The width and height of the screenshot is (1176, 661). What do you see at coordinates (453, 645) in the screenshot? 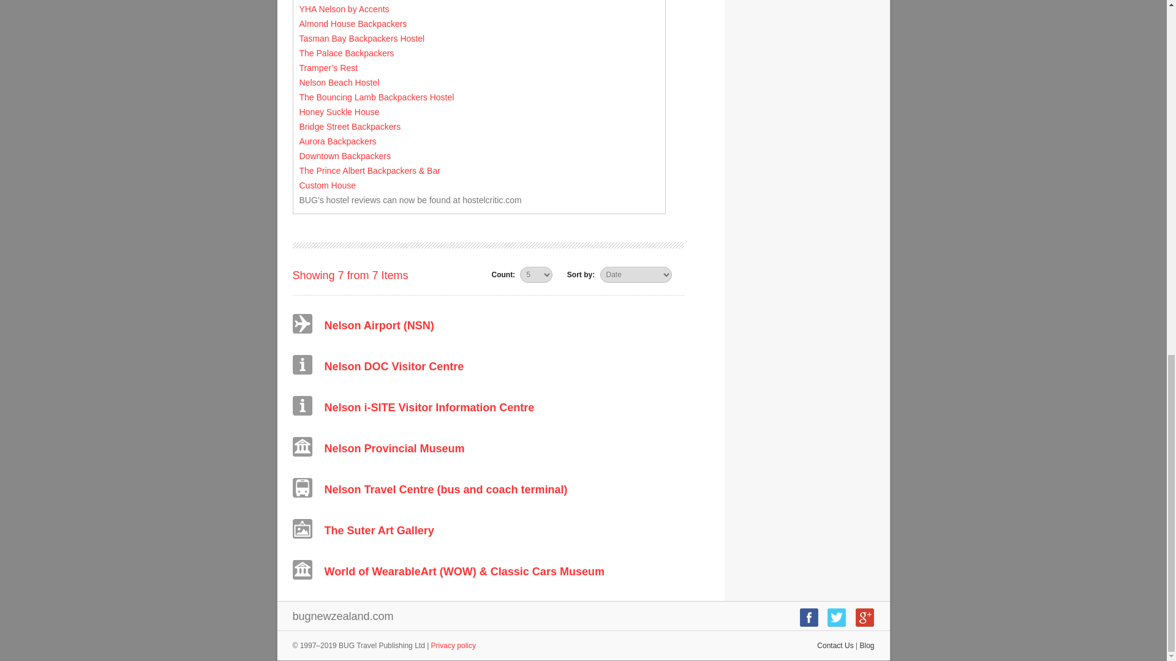
I see `Privacy policy` at bounding box center [453, 645].